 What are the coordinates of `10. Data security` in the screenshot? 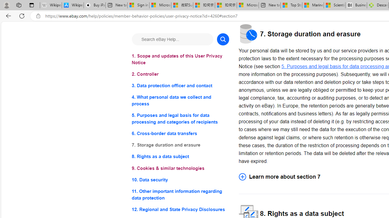 It's located at (180, 179).